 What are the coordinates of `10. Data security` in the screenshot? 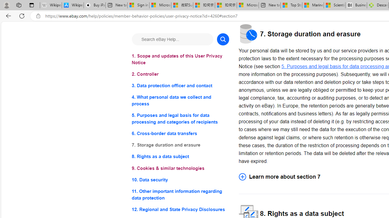 It's located at (180, 179).